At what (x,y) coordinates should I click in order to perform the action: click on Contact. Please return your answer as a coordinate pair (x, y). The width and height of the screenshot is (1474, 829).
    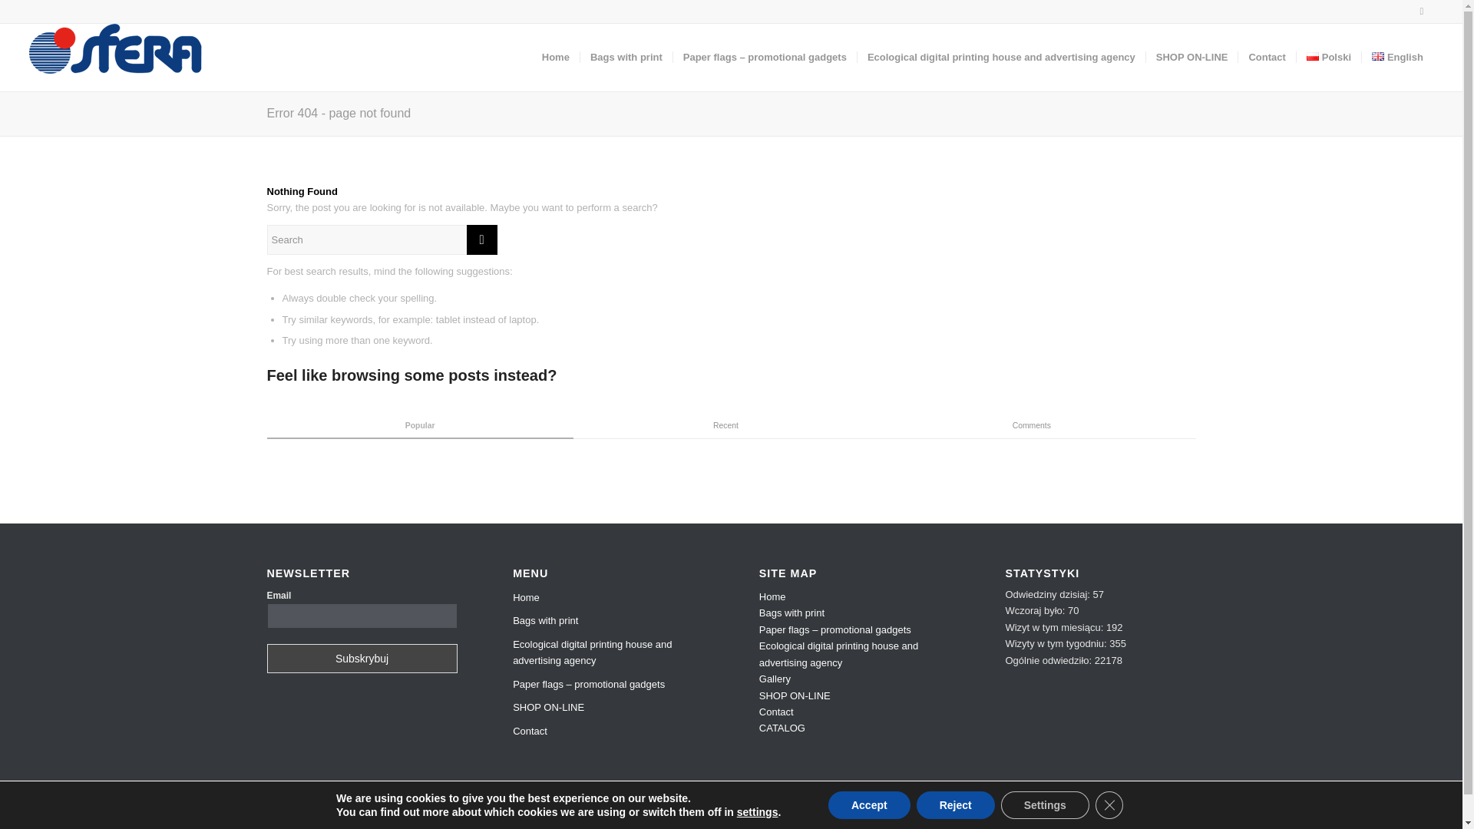
    Looking at the image, I should click on (608, 731).